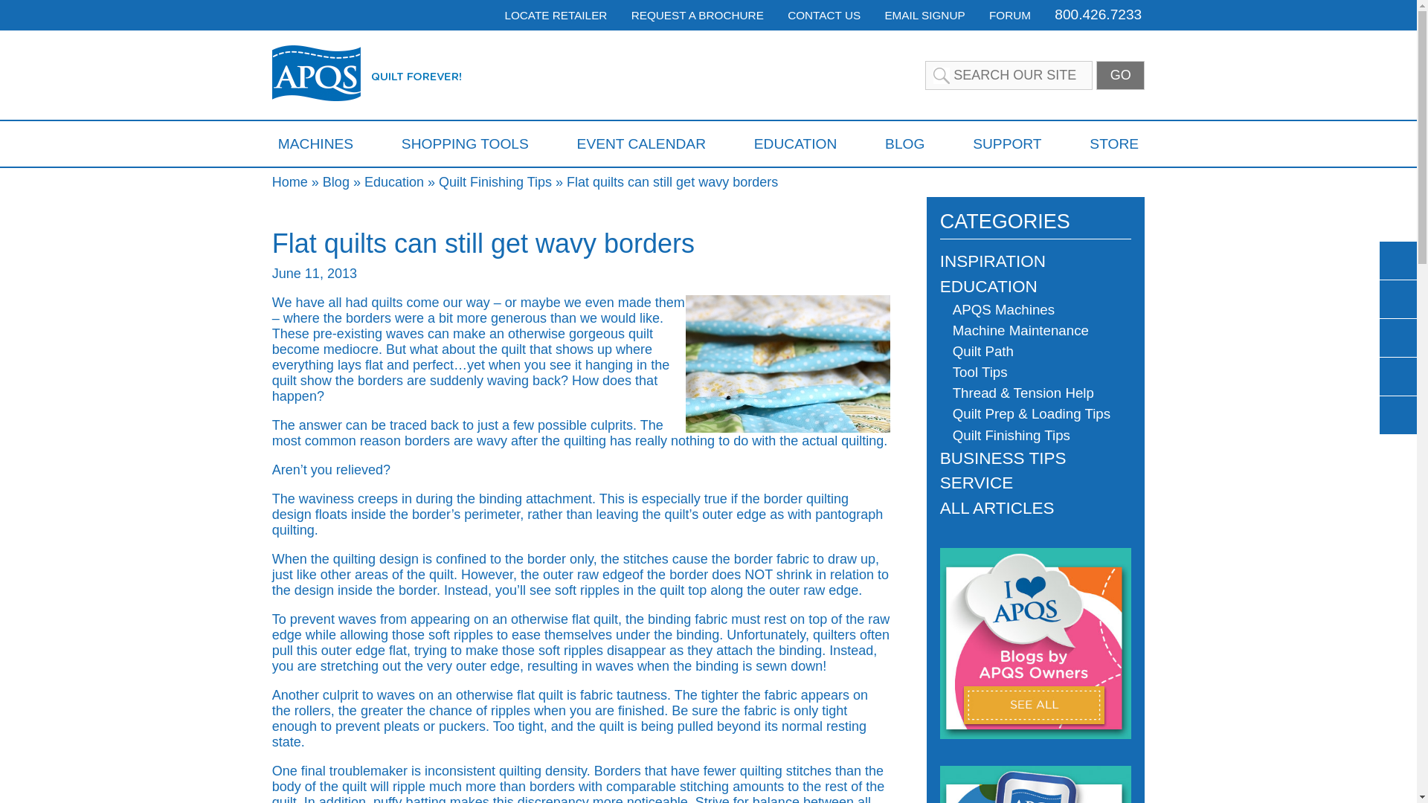 The width and height of the screenshot is (1428, 803). What do you see at coordinates (1098, 14) in the screenshot?
I see `800.426.7233` at bounding box center [1098, 14].